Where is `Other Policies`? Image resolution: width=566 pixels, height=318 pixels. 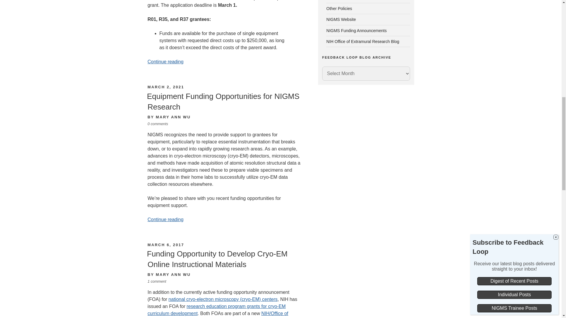 Other Policies is located at coordinates (339, 8).